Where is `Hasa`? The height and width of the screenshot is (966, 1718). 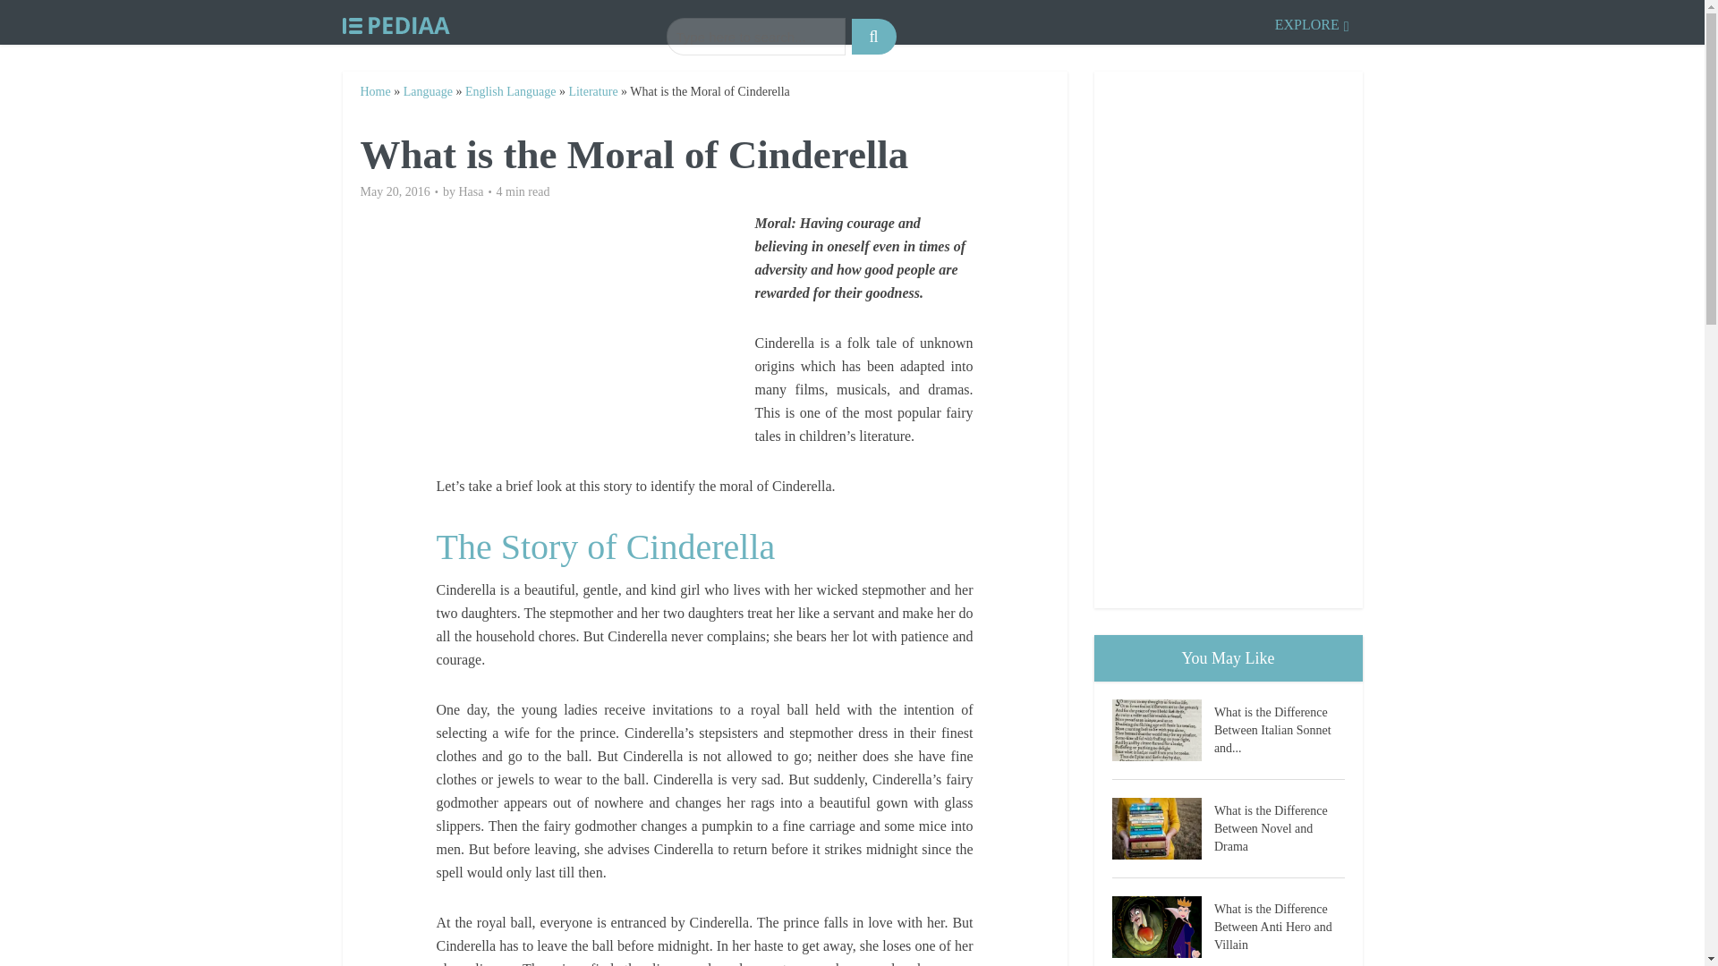
Hasa is located at coordinates (471, 191).